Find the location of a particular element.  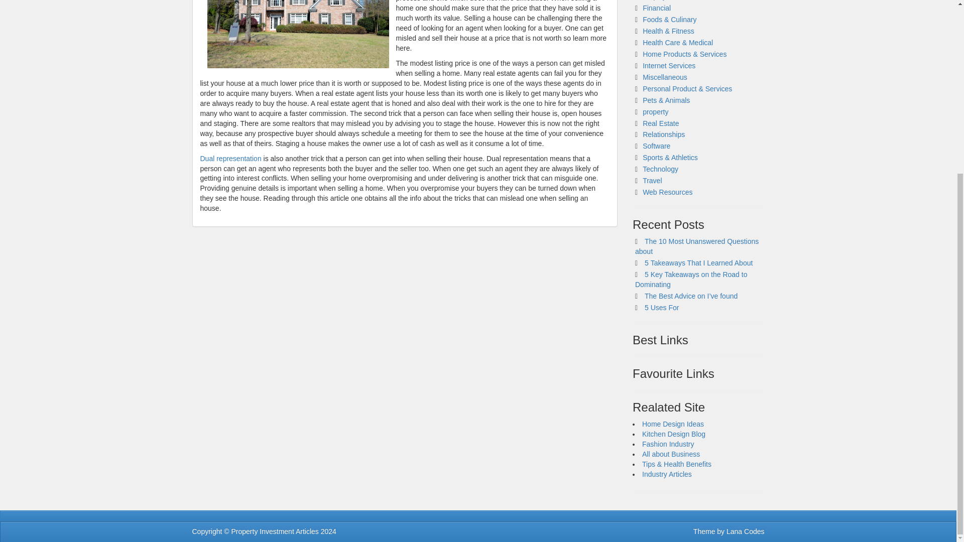

Miscellaneous is located at coordinates (665, 77).